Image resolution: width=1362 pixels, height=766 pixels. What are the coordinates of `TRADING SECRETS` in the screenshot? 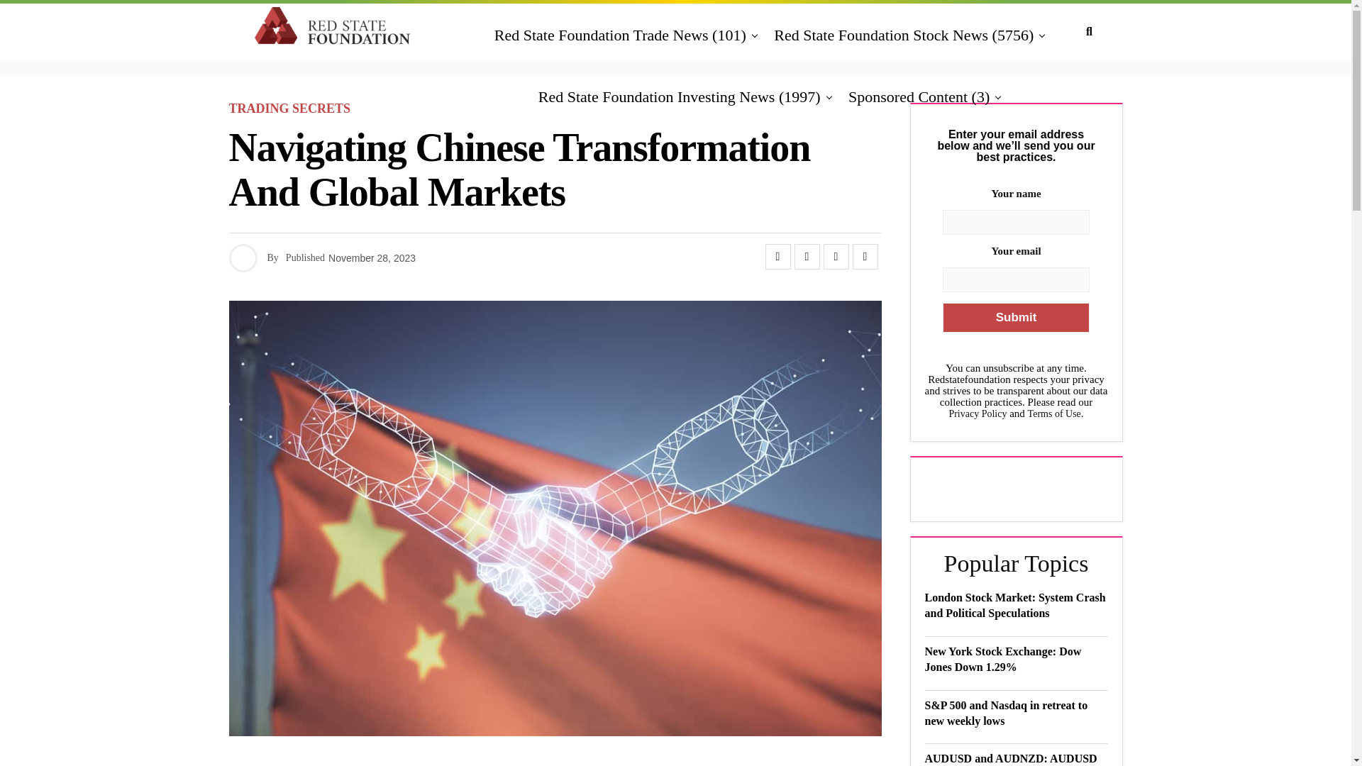 It's located at (289, 109).